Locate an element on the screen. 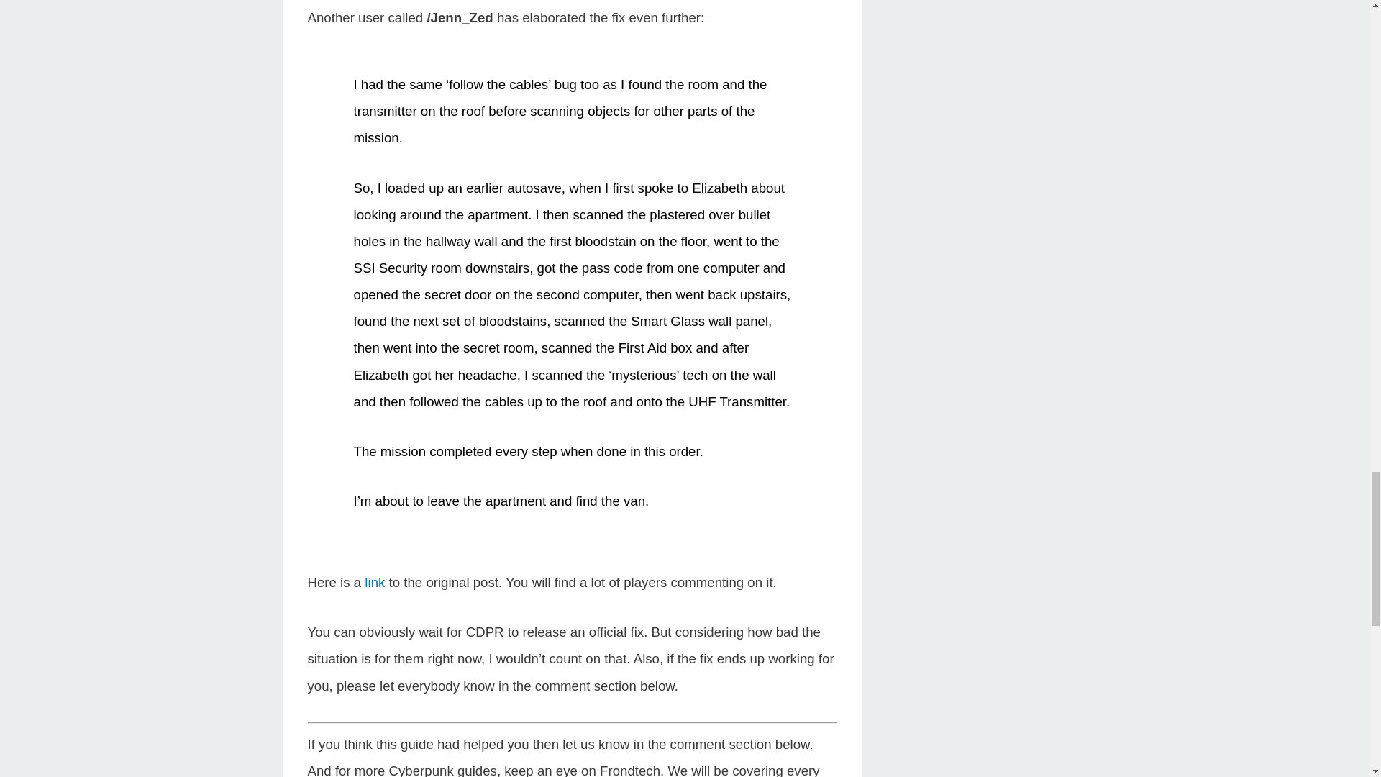  link is located at coordinates (374, 582).